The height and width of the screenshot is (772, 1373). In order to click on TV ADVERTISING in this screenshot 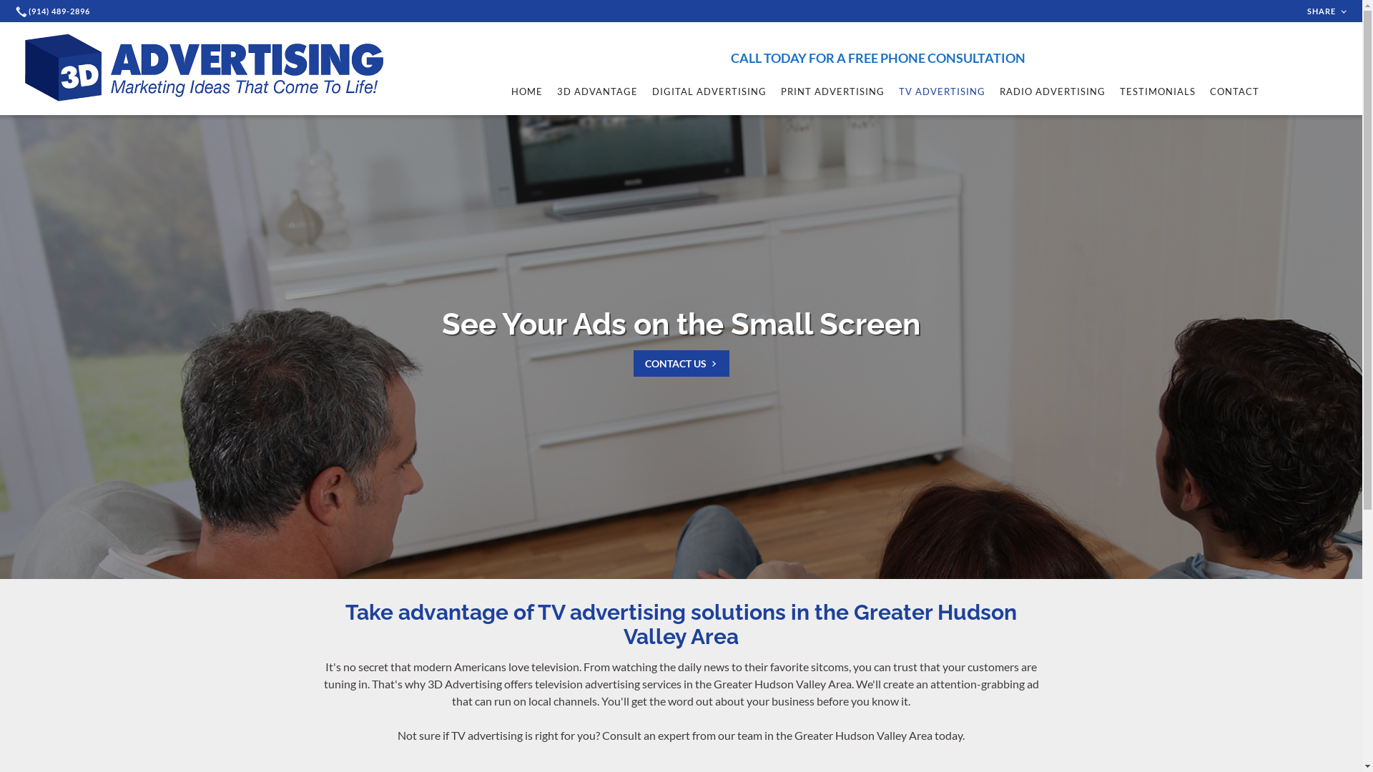, I will do `click(943, 91)`.